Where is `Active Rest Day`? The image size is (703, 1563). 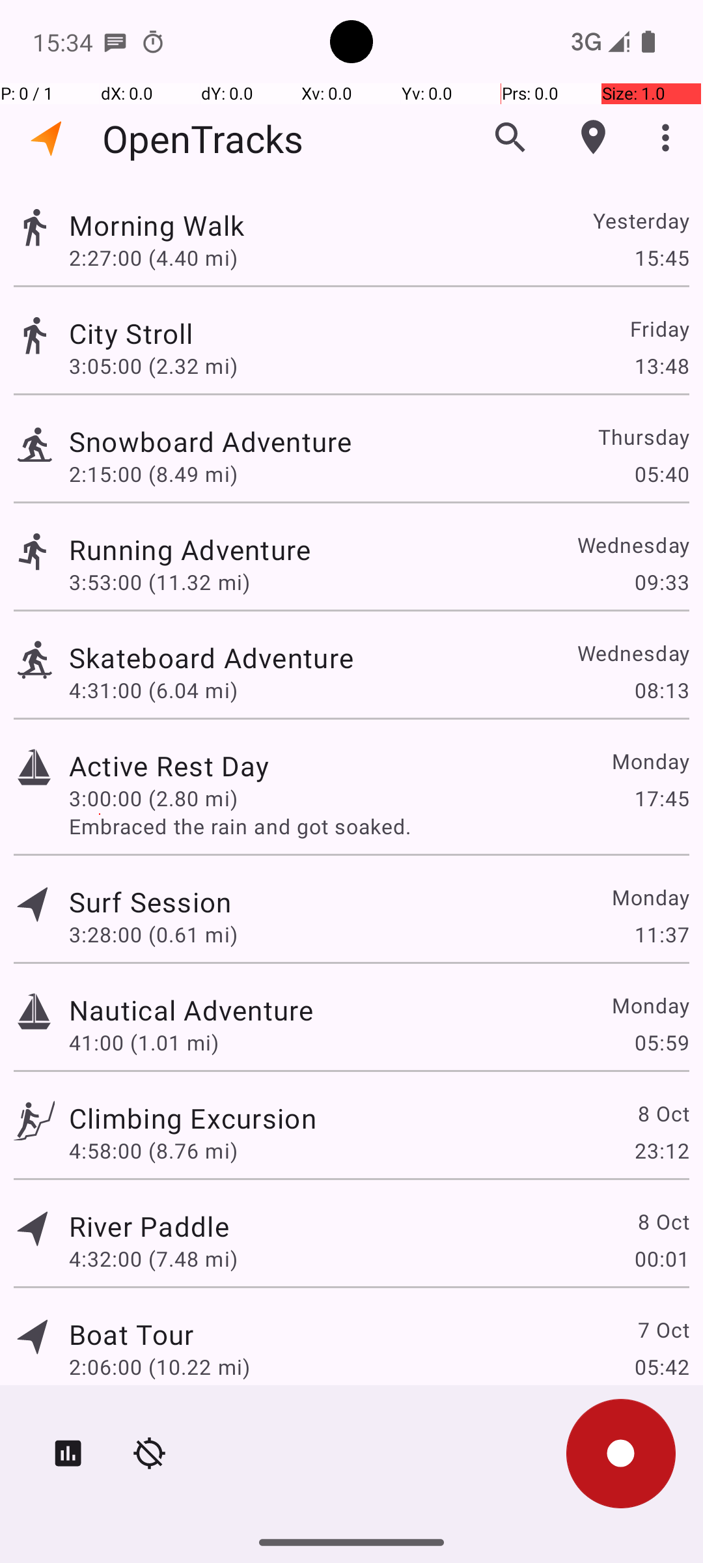 Active Rest Day is located at coordinates (169, 766).